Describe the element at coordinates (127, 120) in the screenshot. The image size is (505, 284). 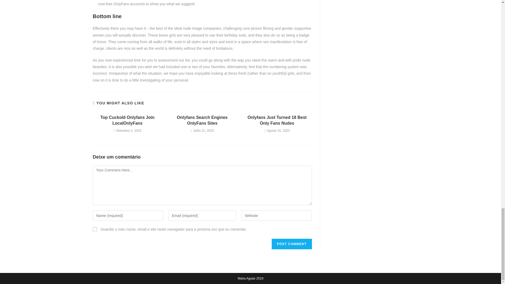
I see `Top Cuckold Onlyfans Join LocalOnlyFans` at that location.